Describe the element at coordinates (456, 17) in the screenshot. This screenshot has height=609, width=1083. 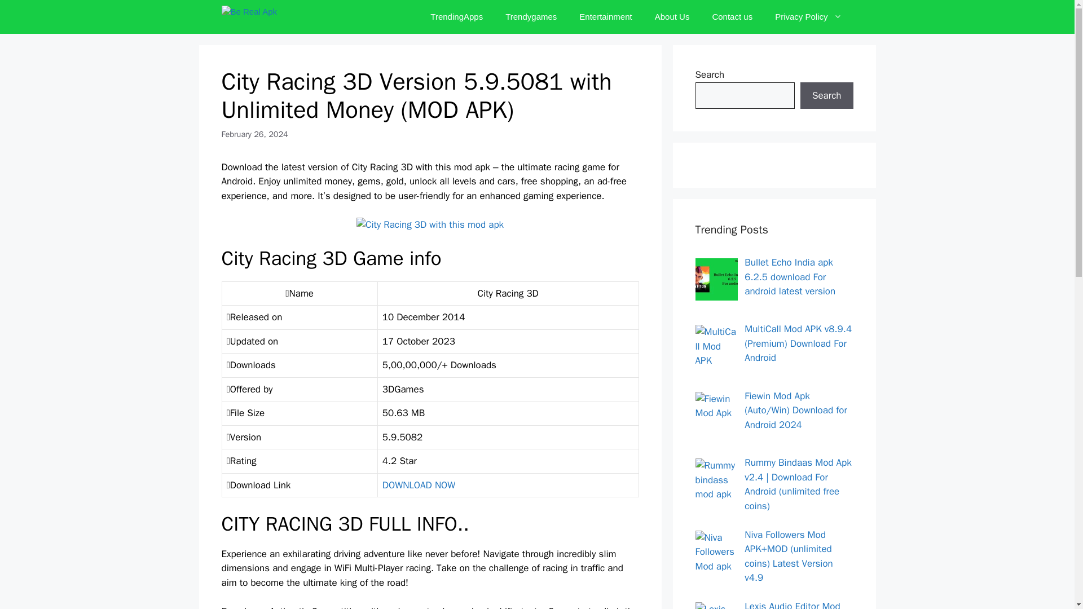
I see `TrendingApps` at that location.